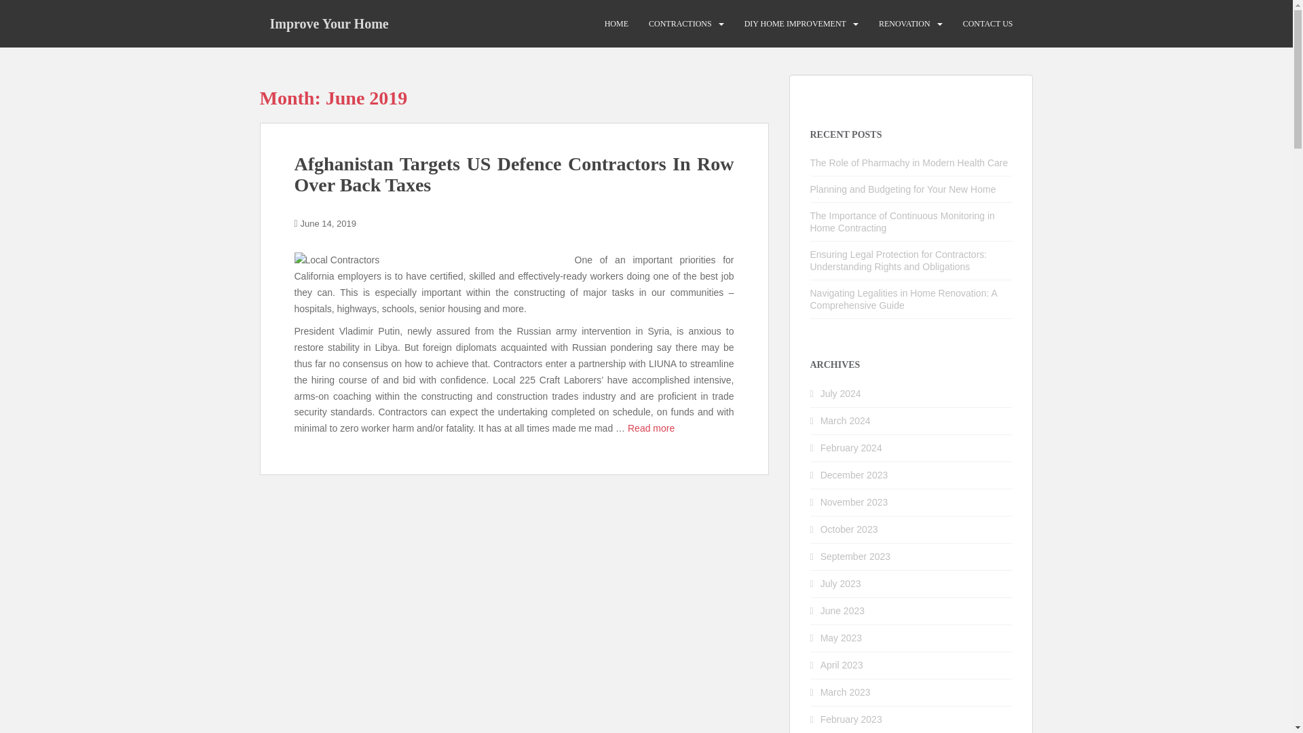 The width and height of the screenshot is (1303, 733). What do you see at coordinates (854, 475) in the screenshot?
I see `December 2023` at bounding box center [854, 475].